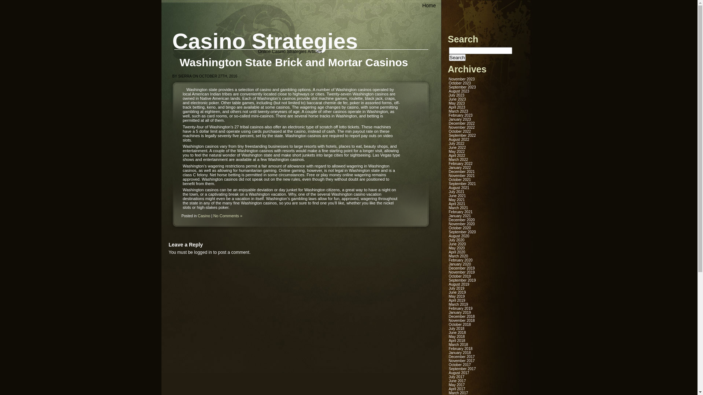 This screenshot has width=703, height=395. Describe the element at coordinates (459, 373) in the screenshot. I see `August 2017` at that location.